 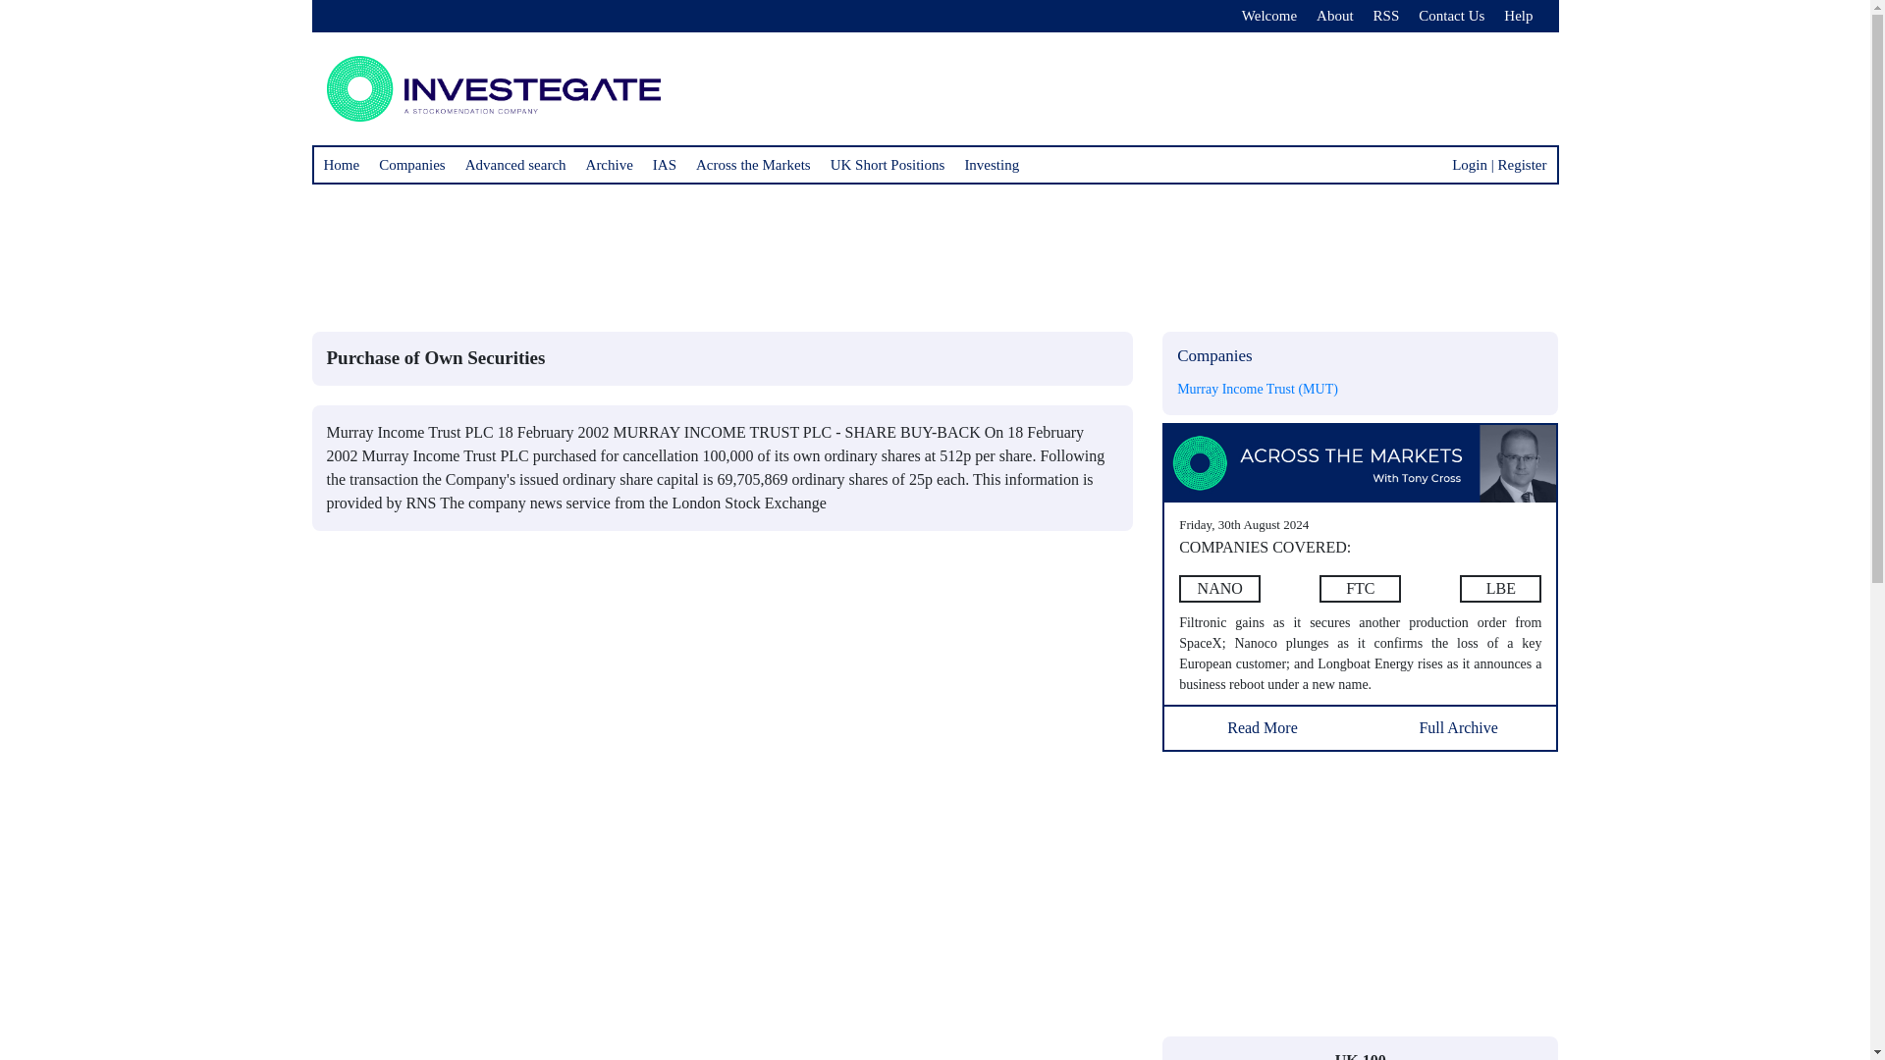 What do you see at coordinates (1360, 589) in the screenshot?
I see `FTC` at bounding box center [1360, 589].